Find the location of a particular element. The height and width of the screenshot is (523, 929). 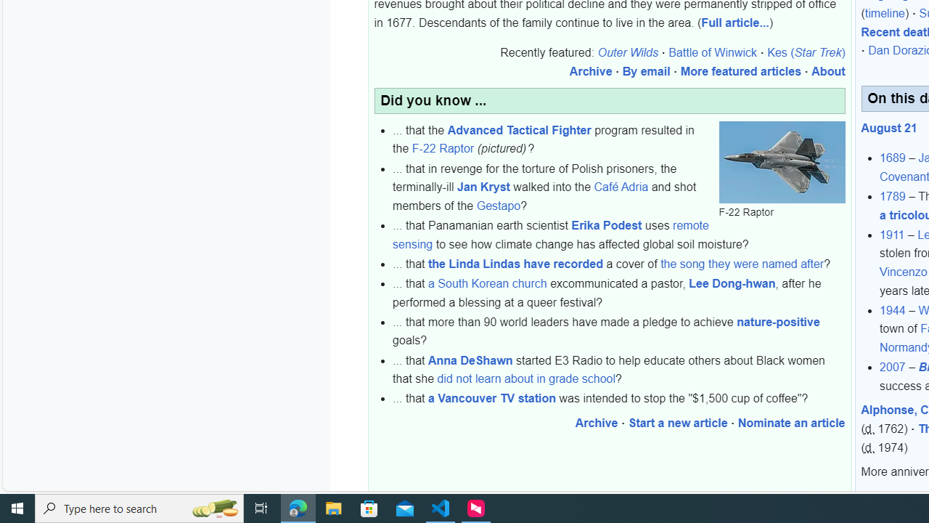

remote sensing is located at coordinates (550, 234).